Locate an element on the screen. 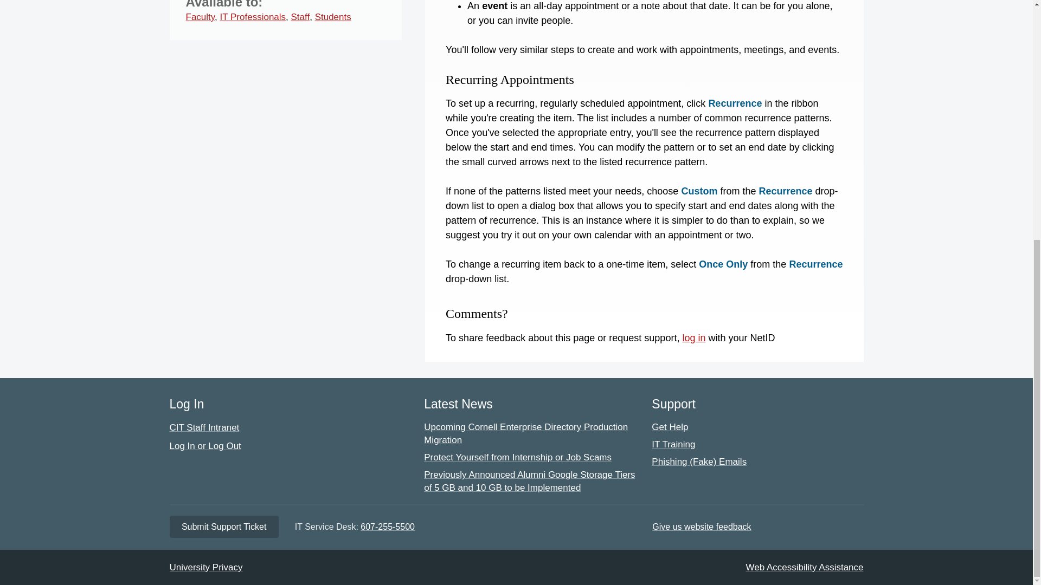 The image size is (1041, 585). Upcoming Cornell Enterprise Directory Production Migration is located at coordinates (525, 433).